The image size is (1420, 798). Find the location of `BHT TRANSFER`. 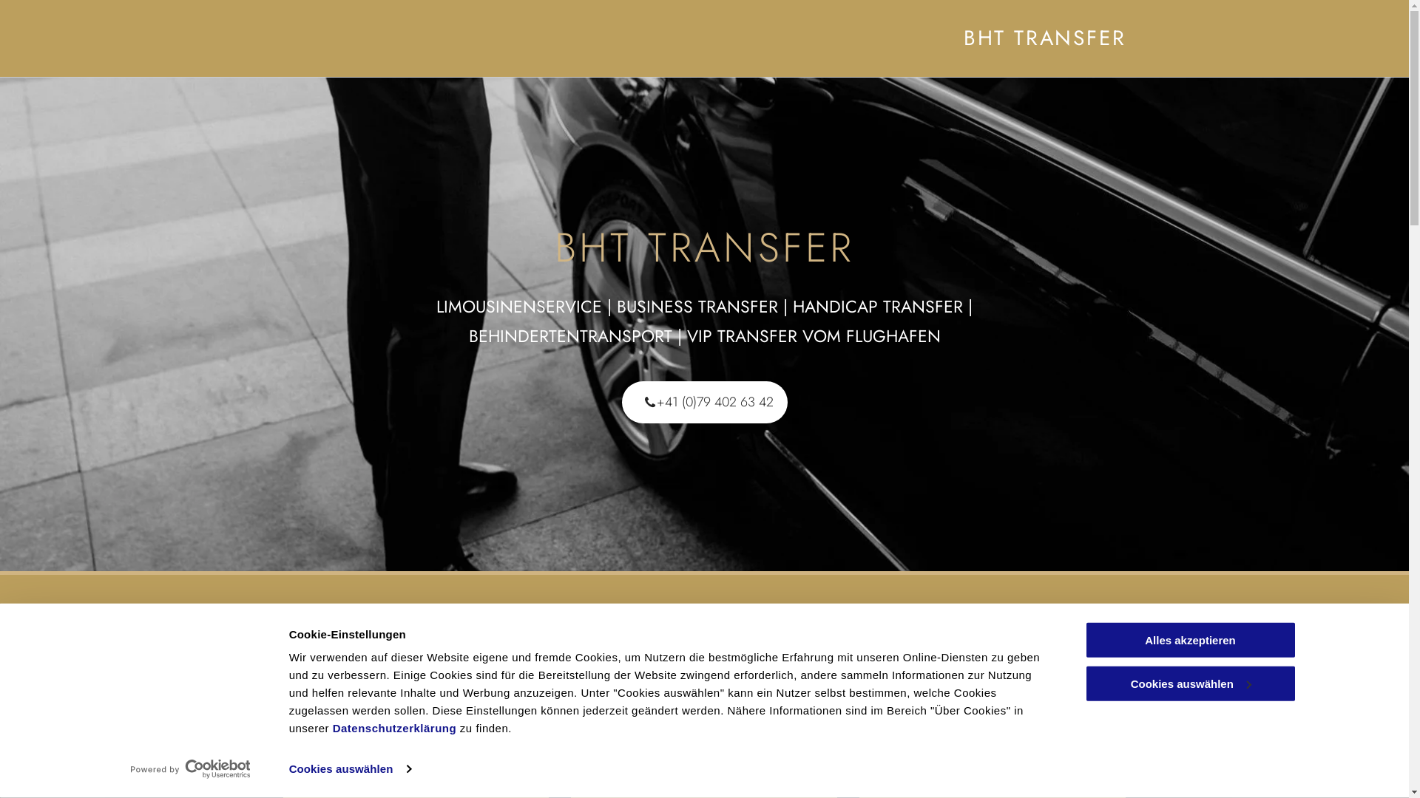

BHT TRANSFER is located at coordinates (1045, 38).